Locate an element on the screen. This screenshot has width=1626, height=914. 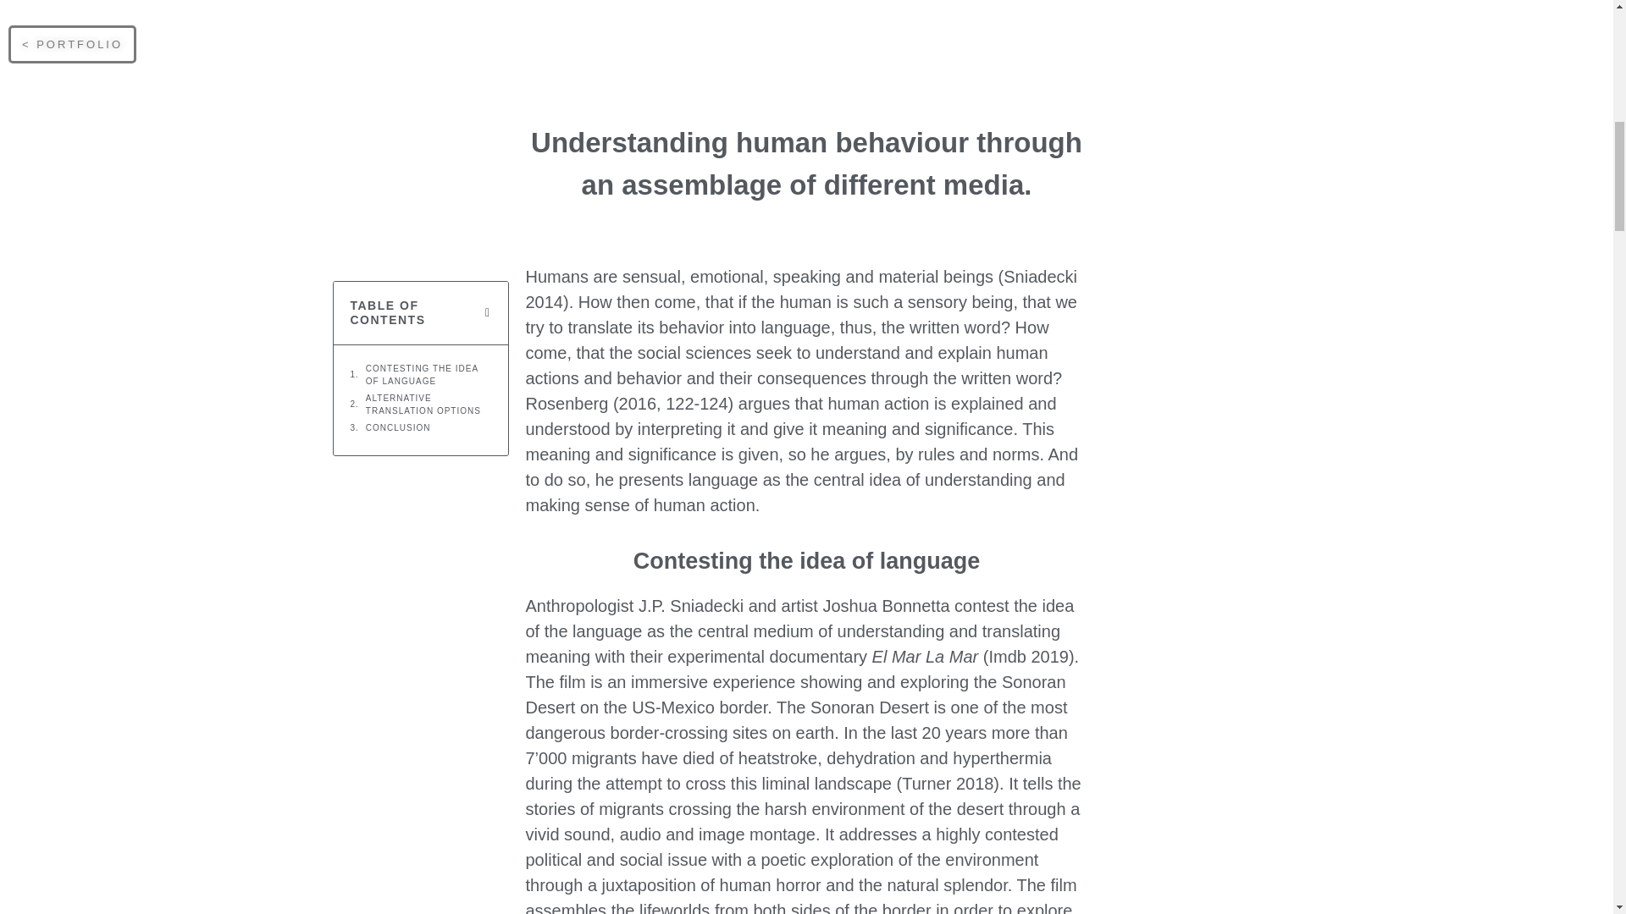
ALTERNATIVE TRANSLATION OPTIONS is located at coordinates (429, 405).